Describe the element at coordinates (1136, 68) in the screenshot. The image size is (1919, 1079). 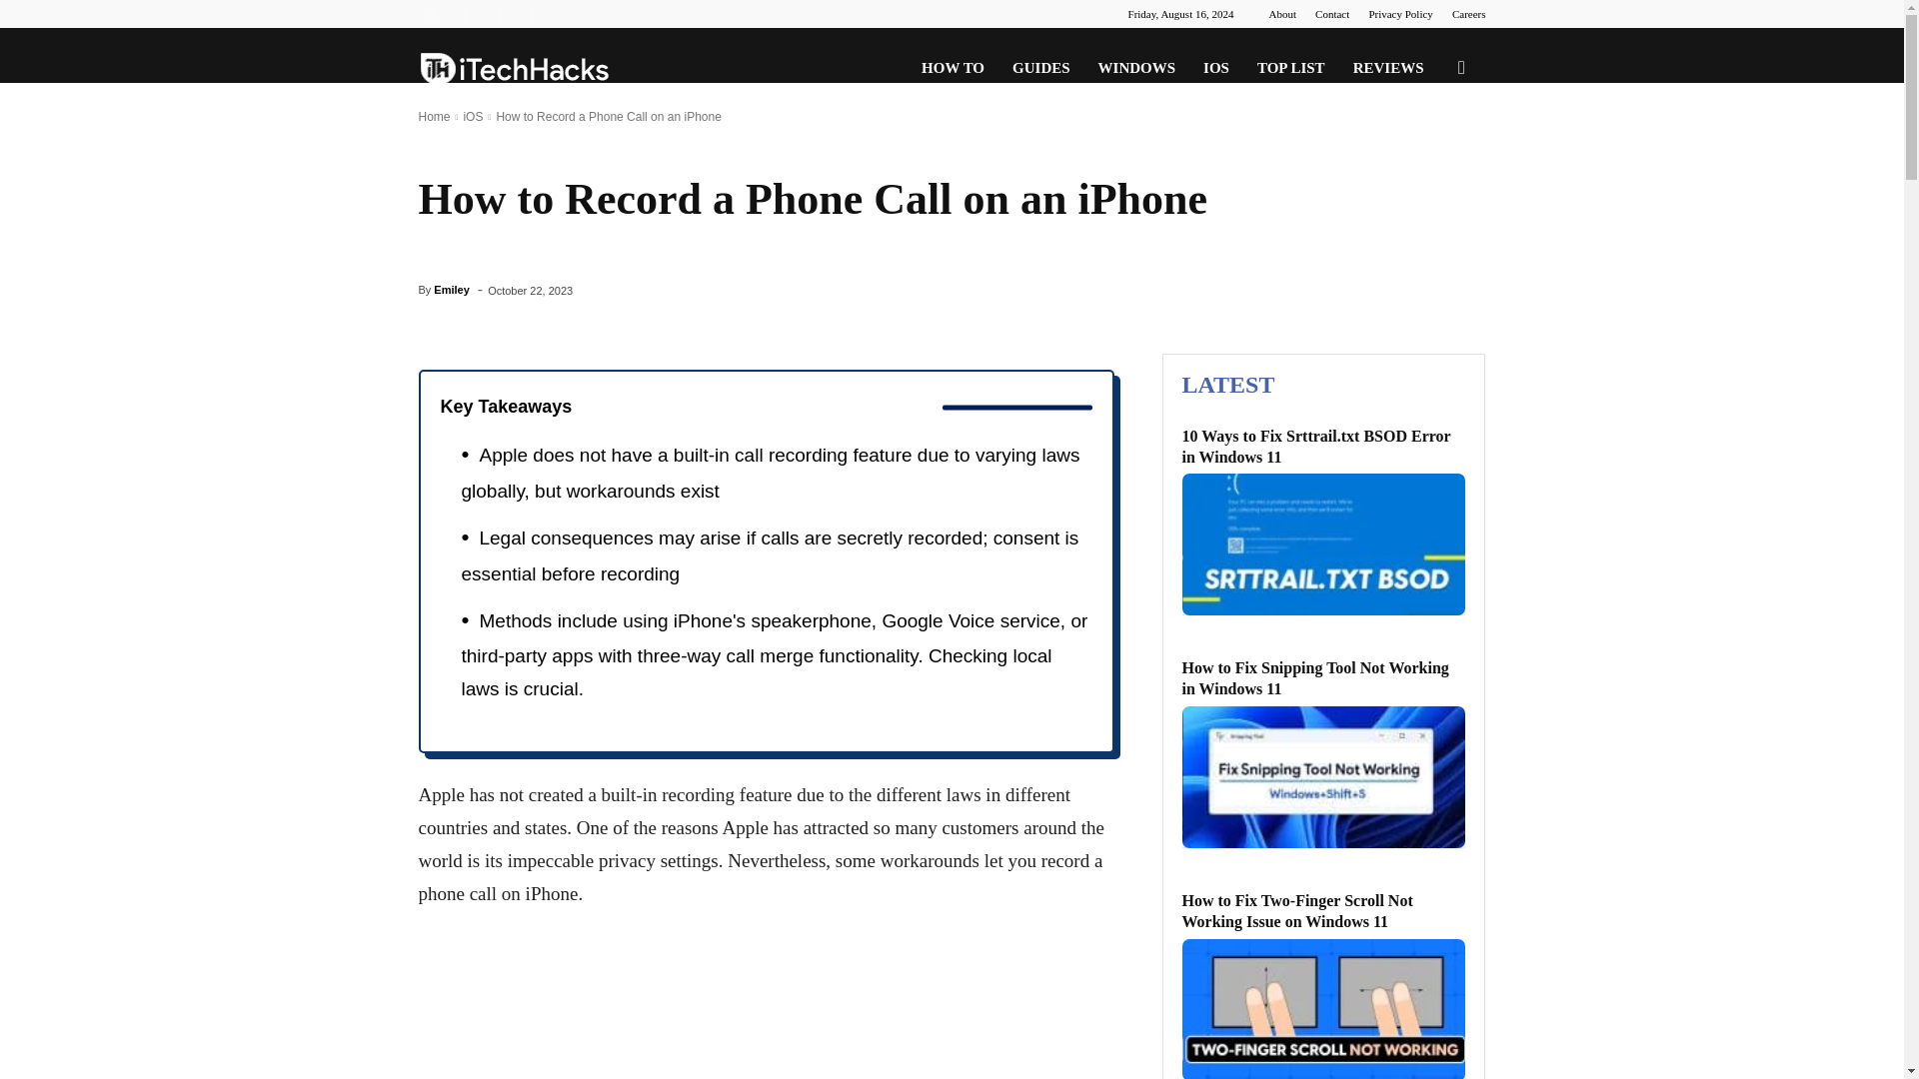
I see `WINDOWS` at that location.